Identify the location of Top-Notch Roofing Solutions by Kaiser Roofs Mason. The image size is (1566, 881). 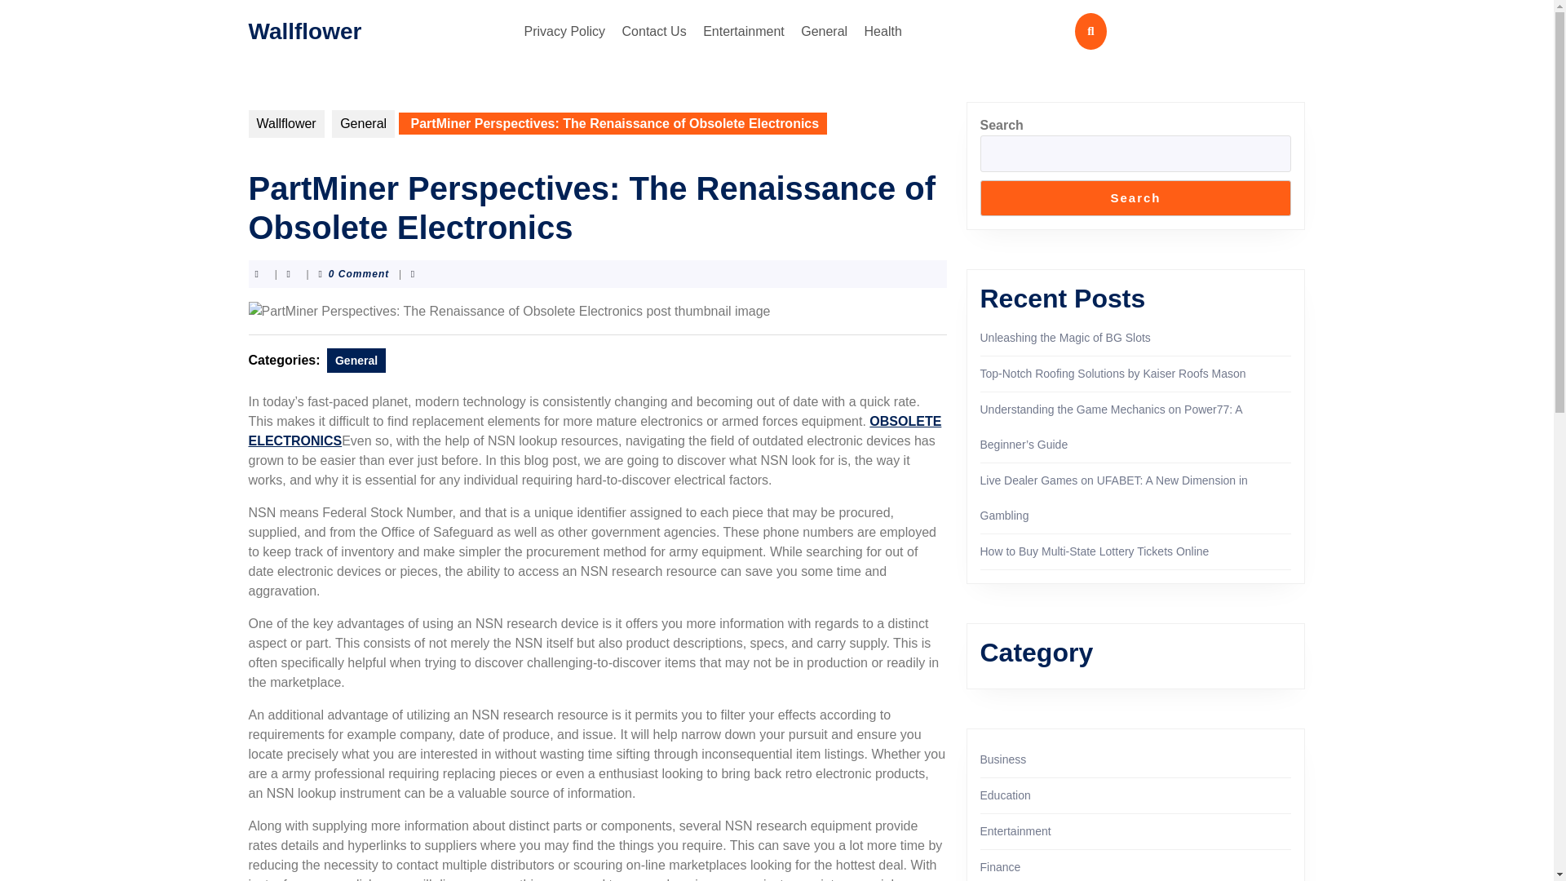
(1113, 374).